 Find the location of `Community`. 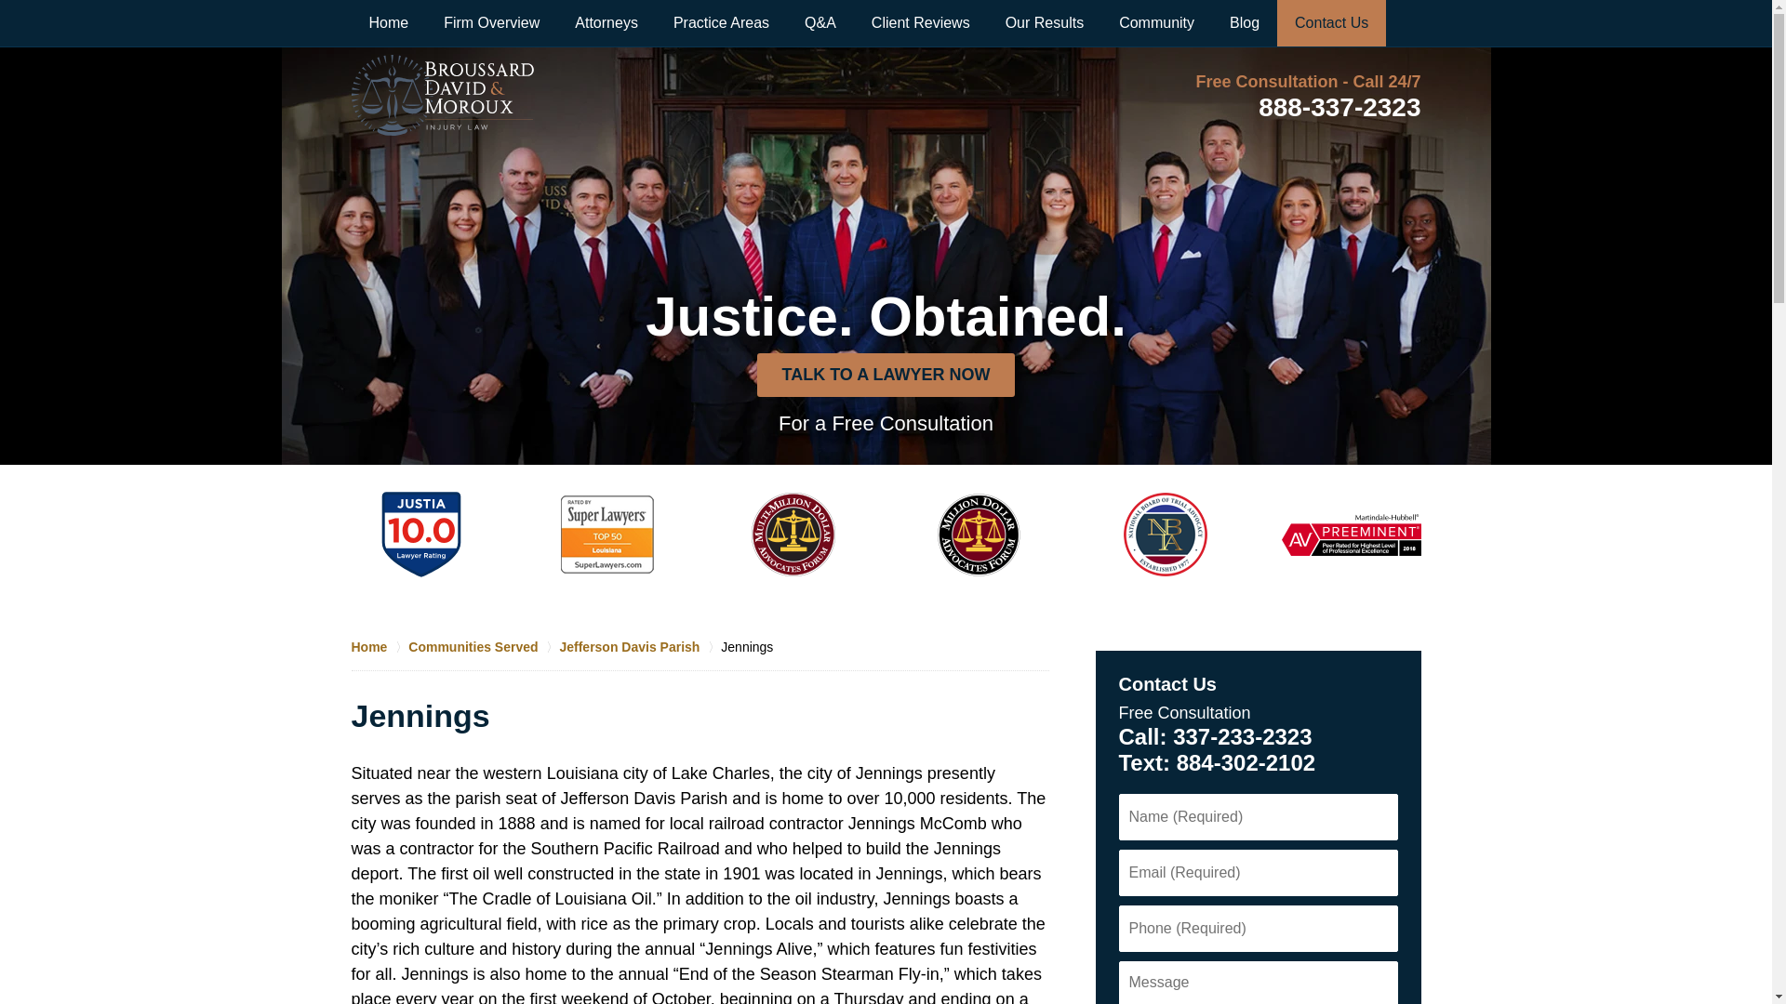

Community is located at coordinates (1157, 22).